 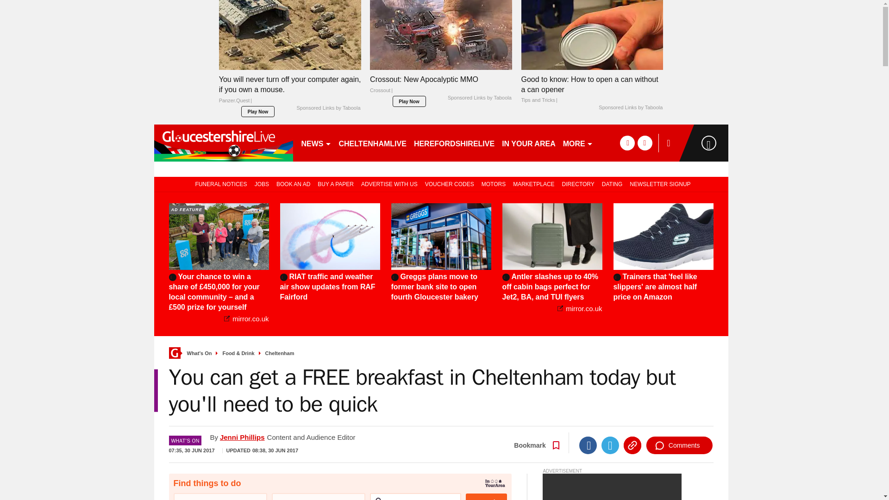 What do you see at coordinates (441, 87) in the screenshot?
I see `Crossout: New Apocalyptic MMO` at bounding box center [441, 87].